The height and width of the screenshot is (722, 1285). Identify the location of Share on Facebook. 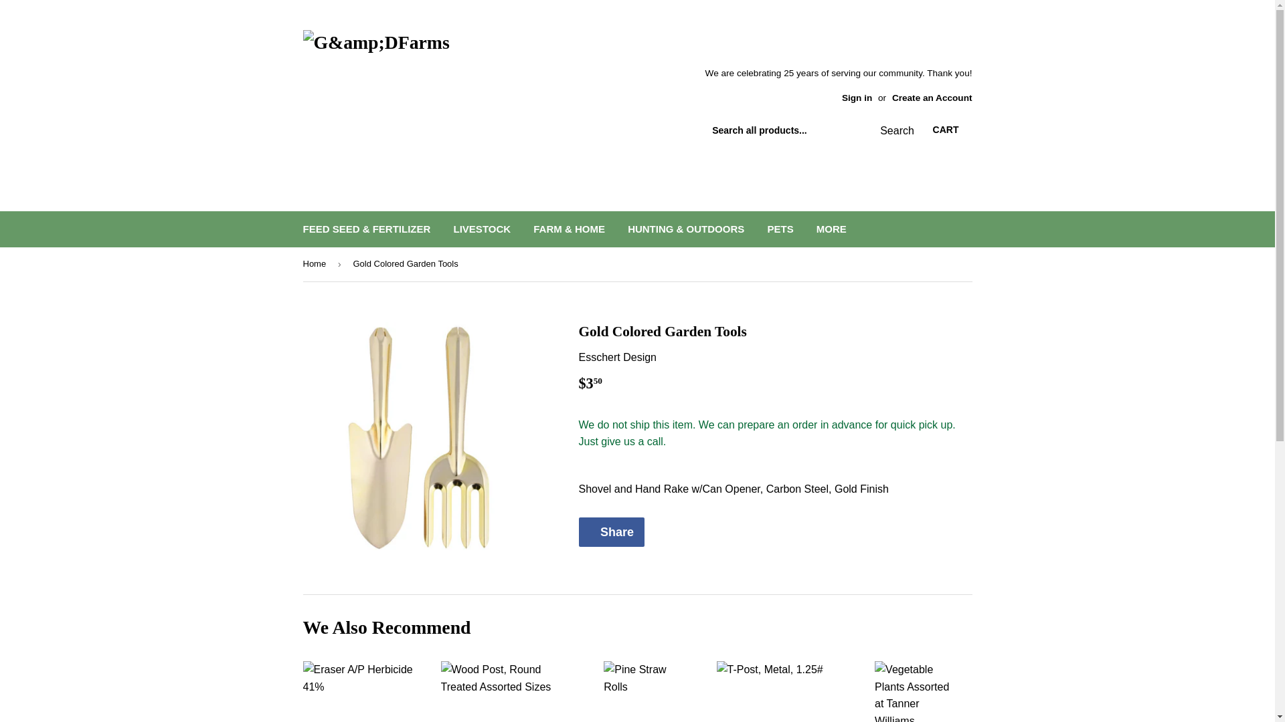
(610, 532).